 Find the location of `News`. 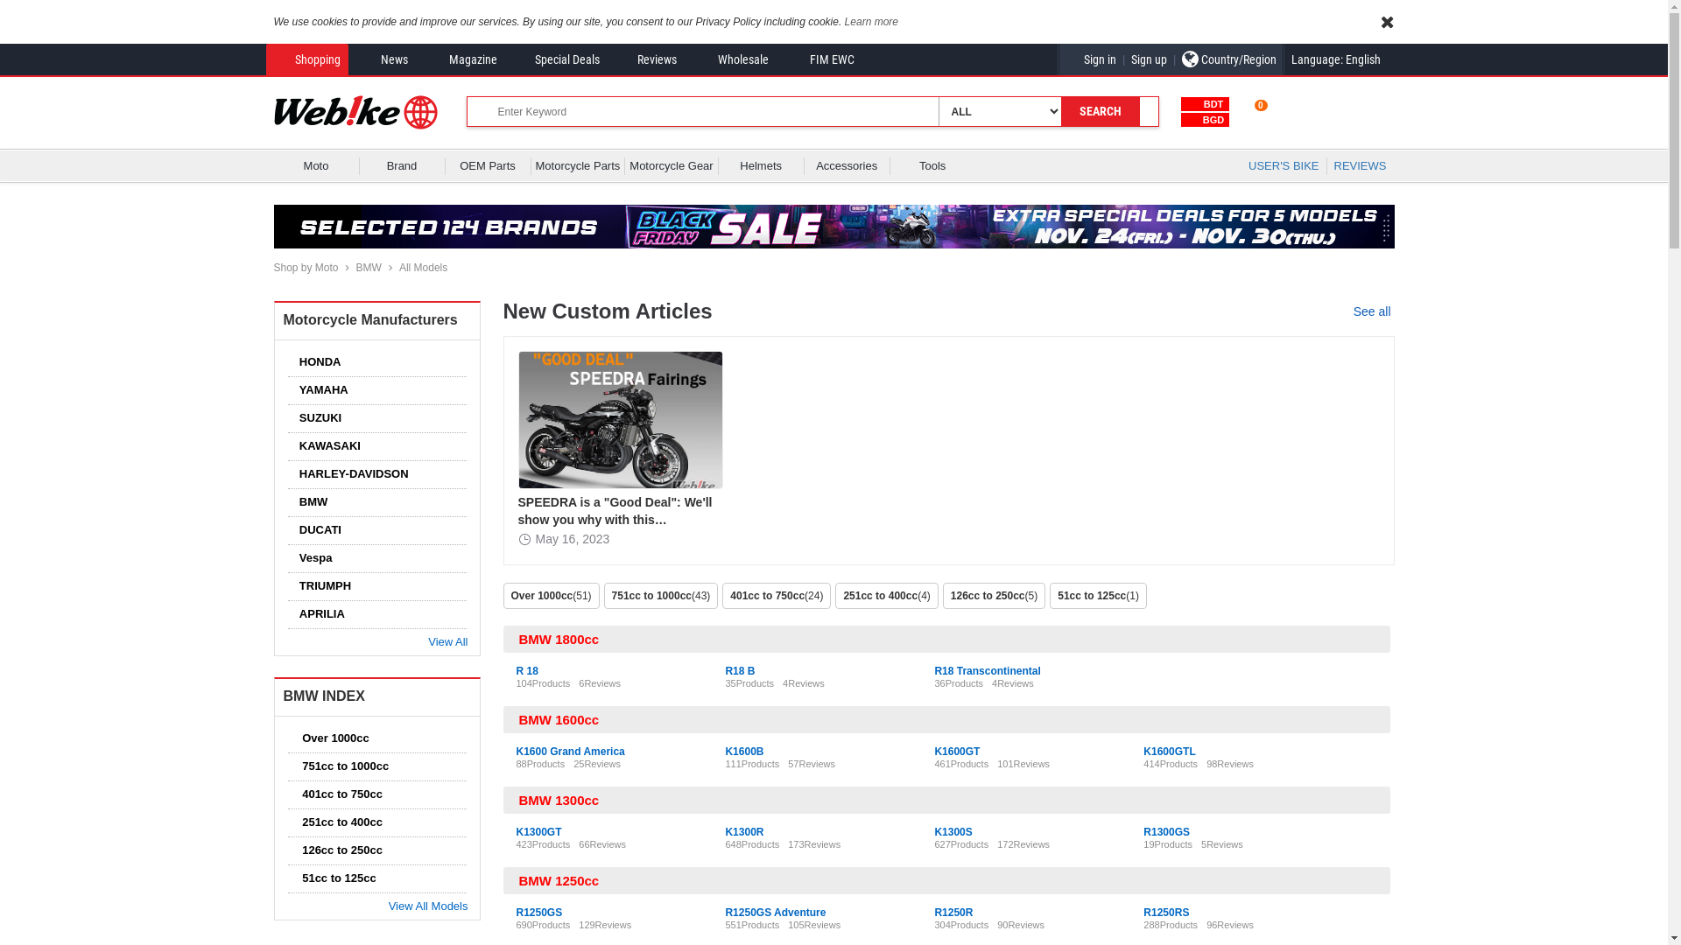

News is located at coordinates (382, 59).